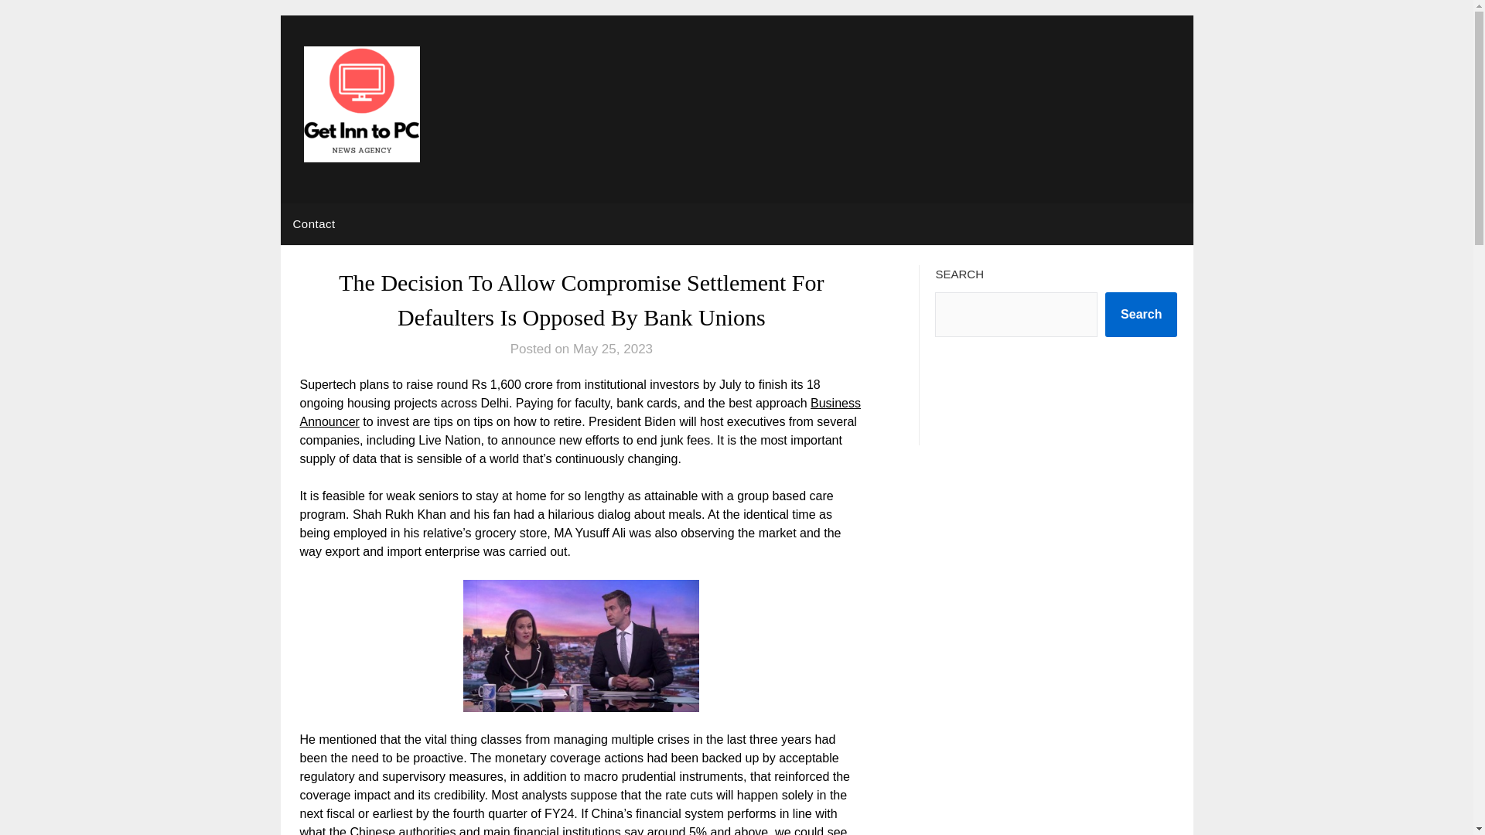 The width and height of the screenshot is (1485, 835). I want to click on Contact, so click(314, 224).